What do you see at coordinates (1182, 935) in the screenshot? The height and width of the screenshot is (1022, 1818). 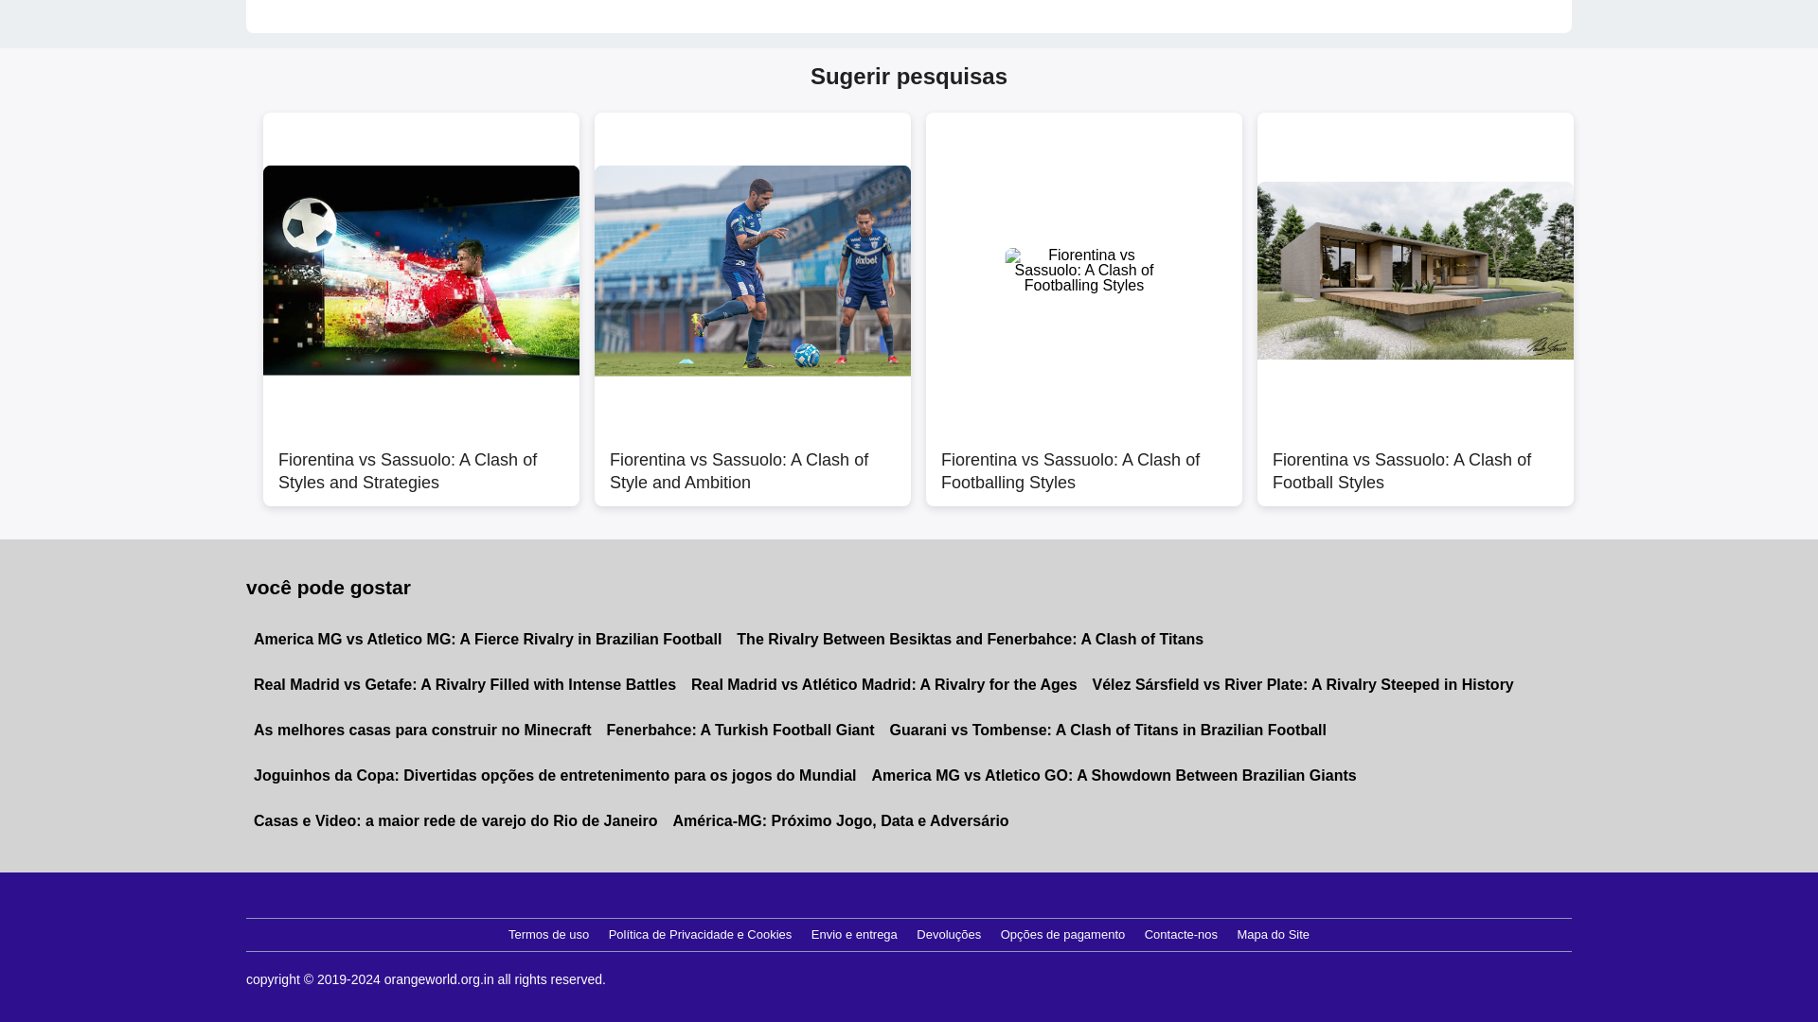 I see `Contacte-nos` at bounding box center [1182, 935].